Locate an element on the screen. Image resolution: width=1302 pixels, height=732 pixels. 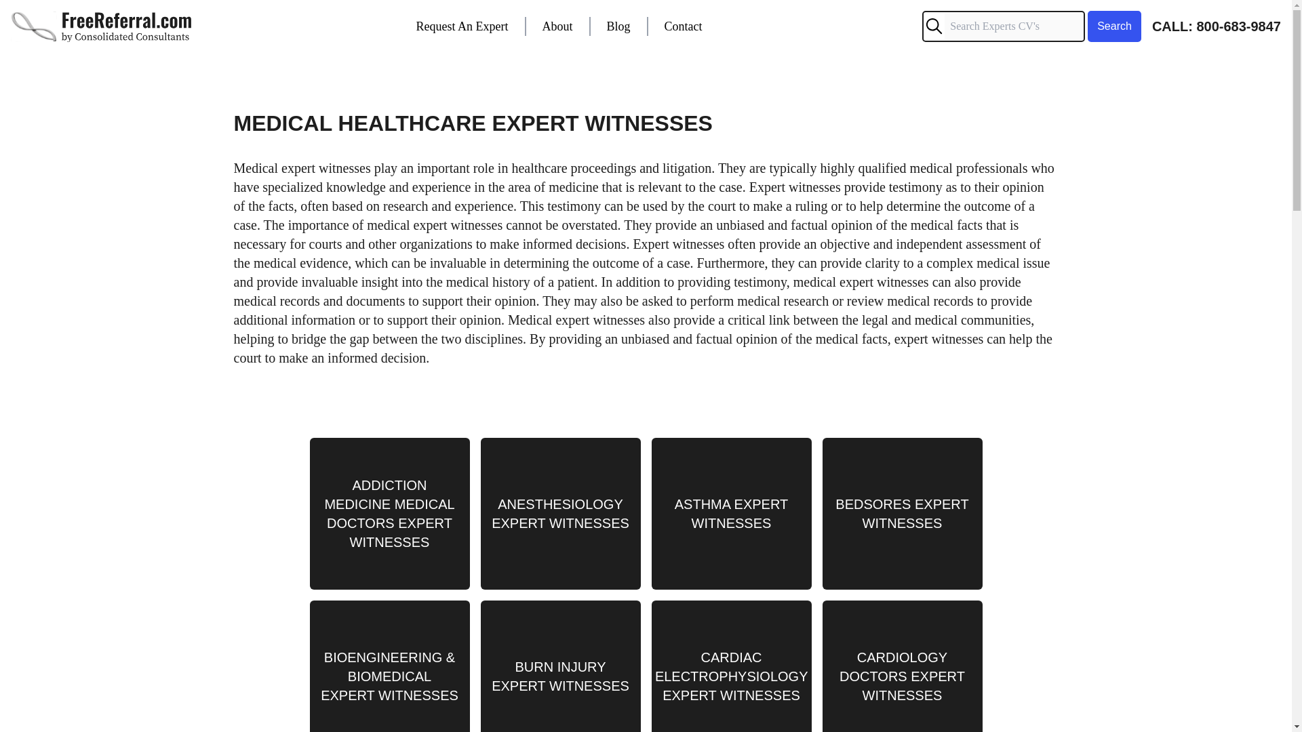
Blog is located at coordinates (618, 26).